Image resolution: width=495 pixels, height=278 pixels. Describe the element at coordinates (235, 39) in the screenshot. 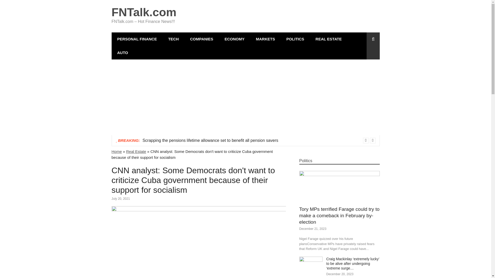

I see `ECONOMY` at that location.